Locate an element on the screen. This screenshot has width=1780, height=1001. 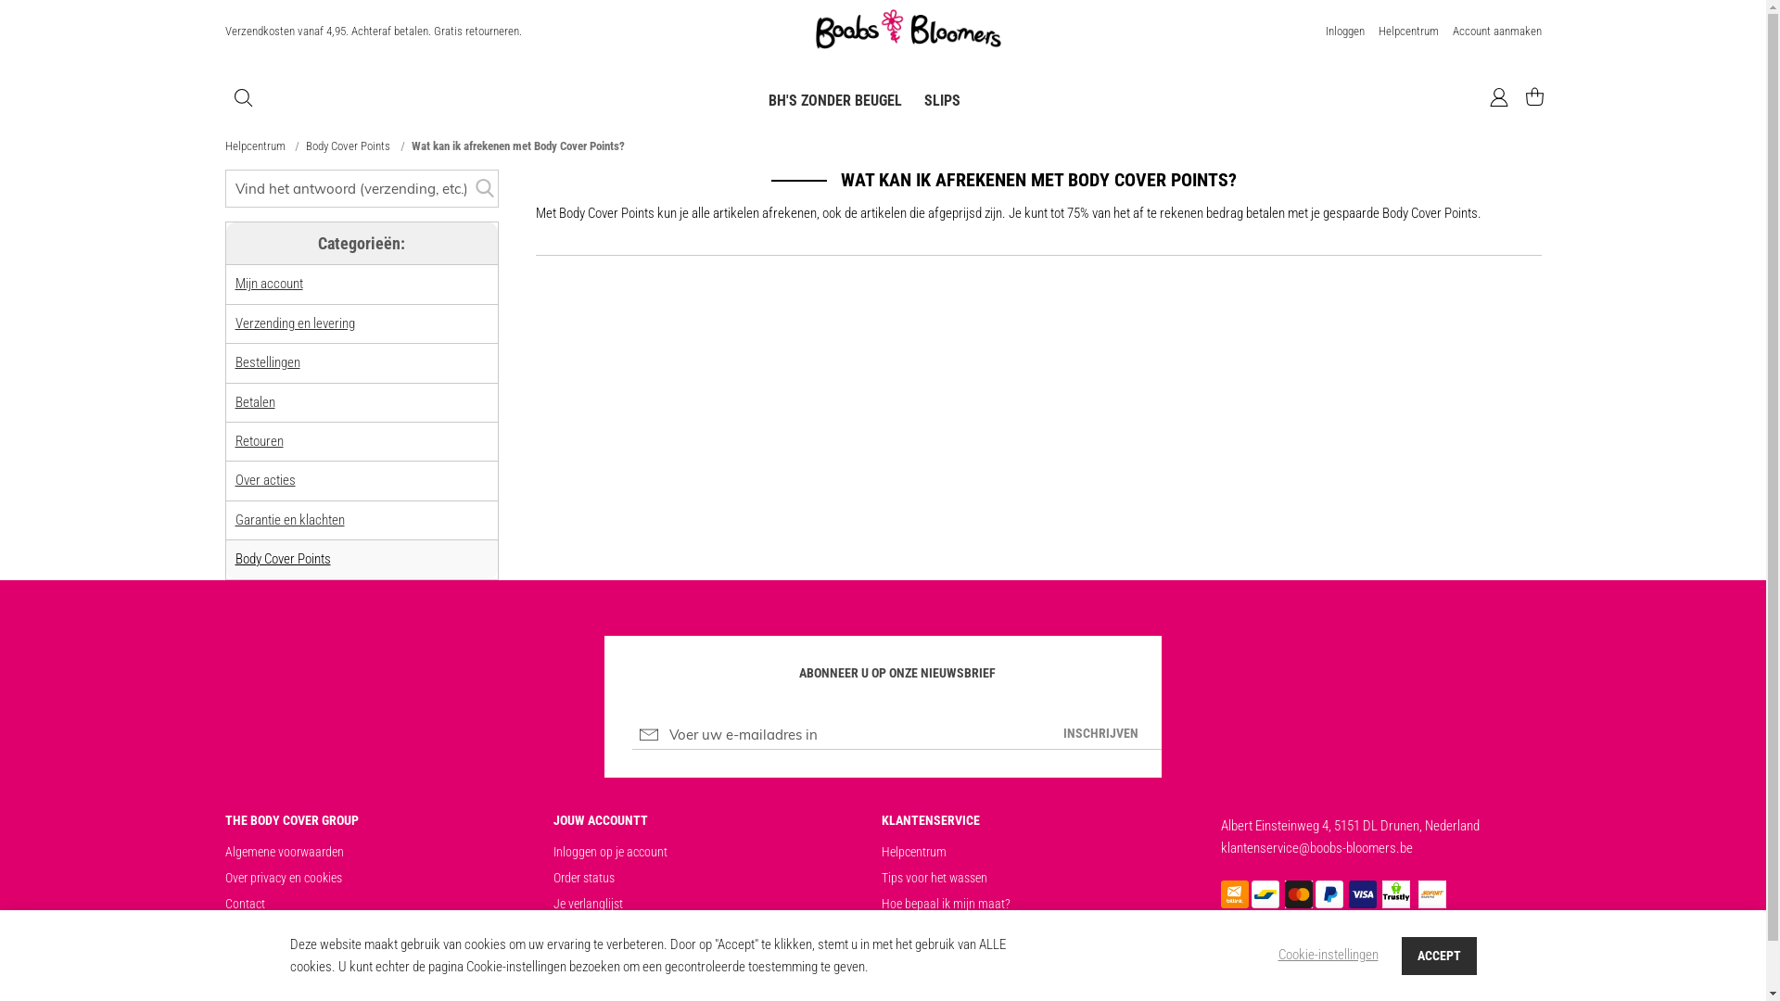
SLIPS is located at coordinates (942, 100).